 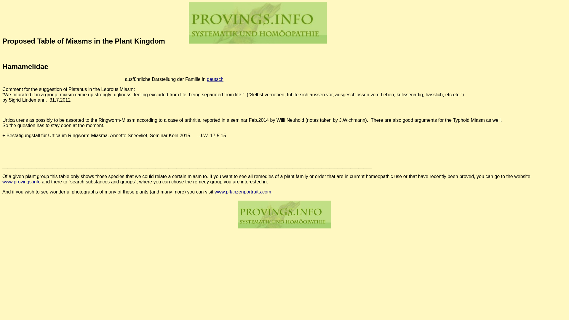 What do you see at coordinates (243, 192) in the screenshot?
I see `www.pflanzenportraits.com.` at bounding box center [243, 192].